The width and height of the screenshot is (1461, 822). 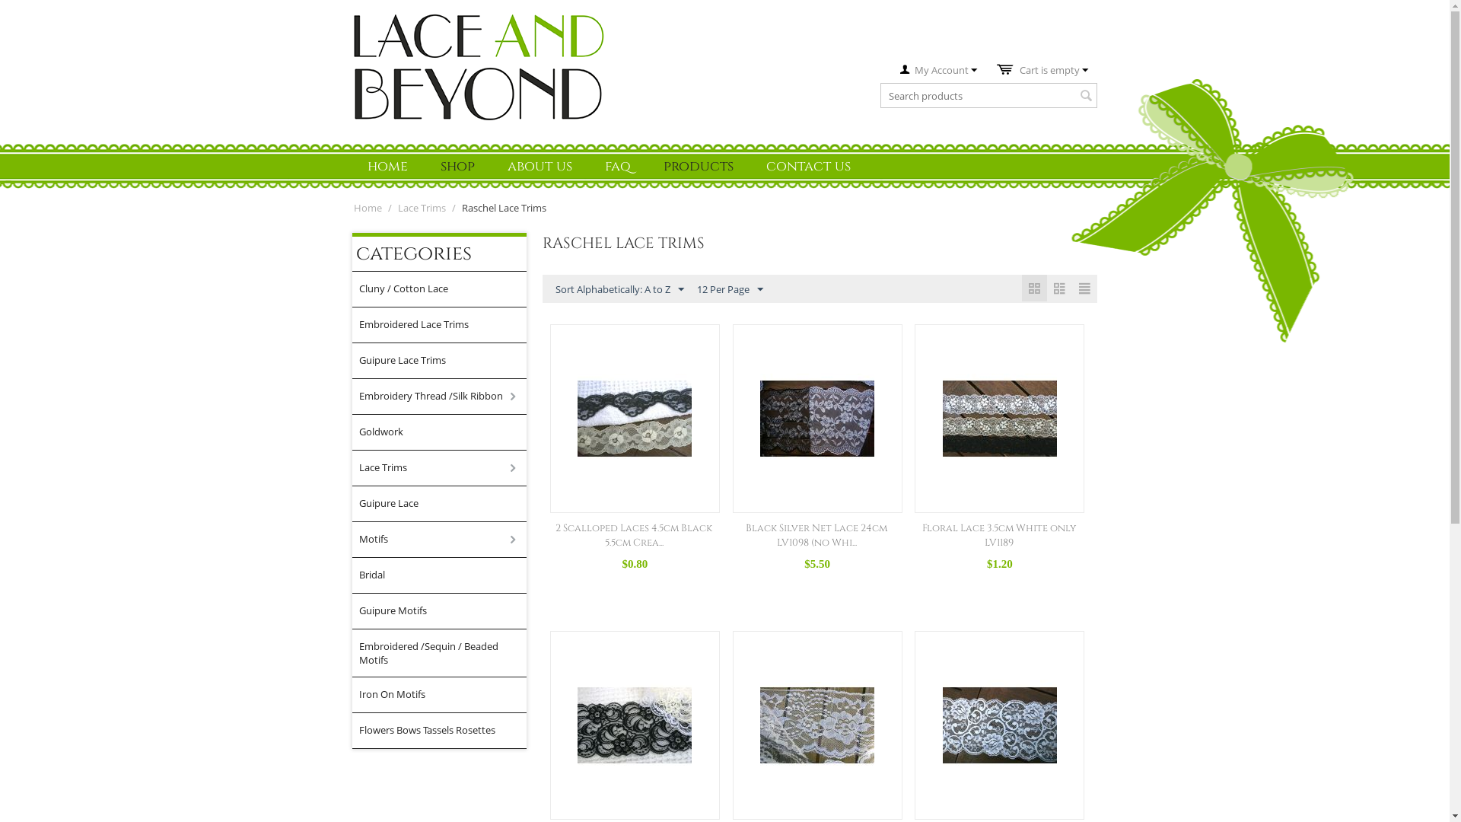 I want to click on products, so click(x=699, y=166).